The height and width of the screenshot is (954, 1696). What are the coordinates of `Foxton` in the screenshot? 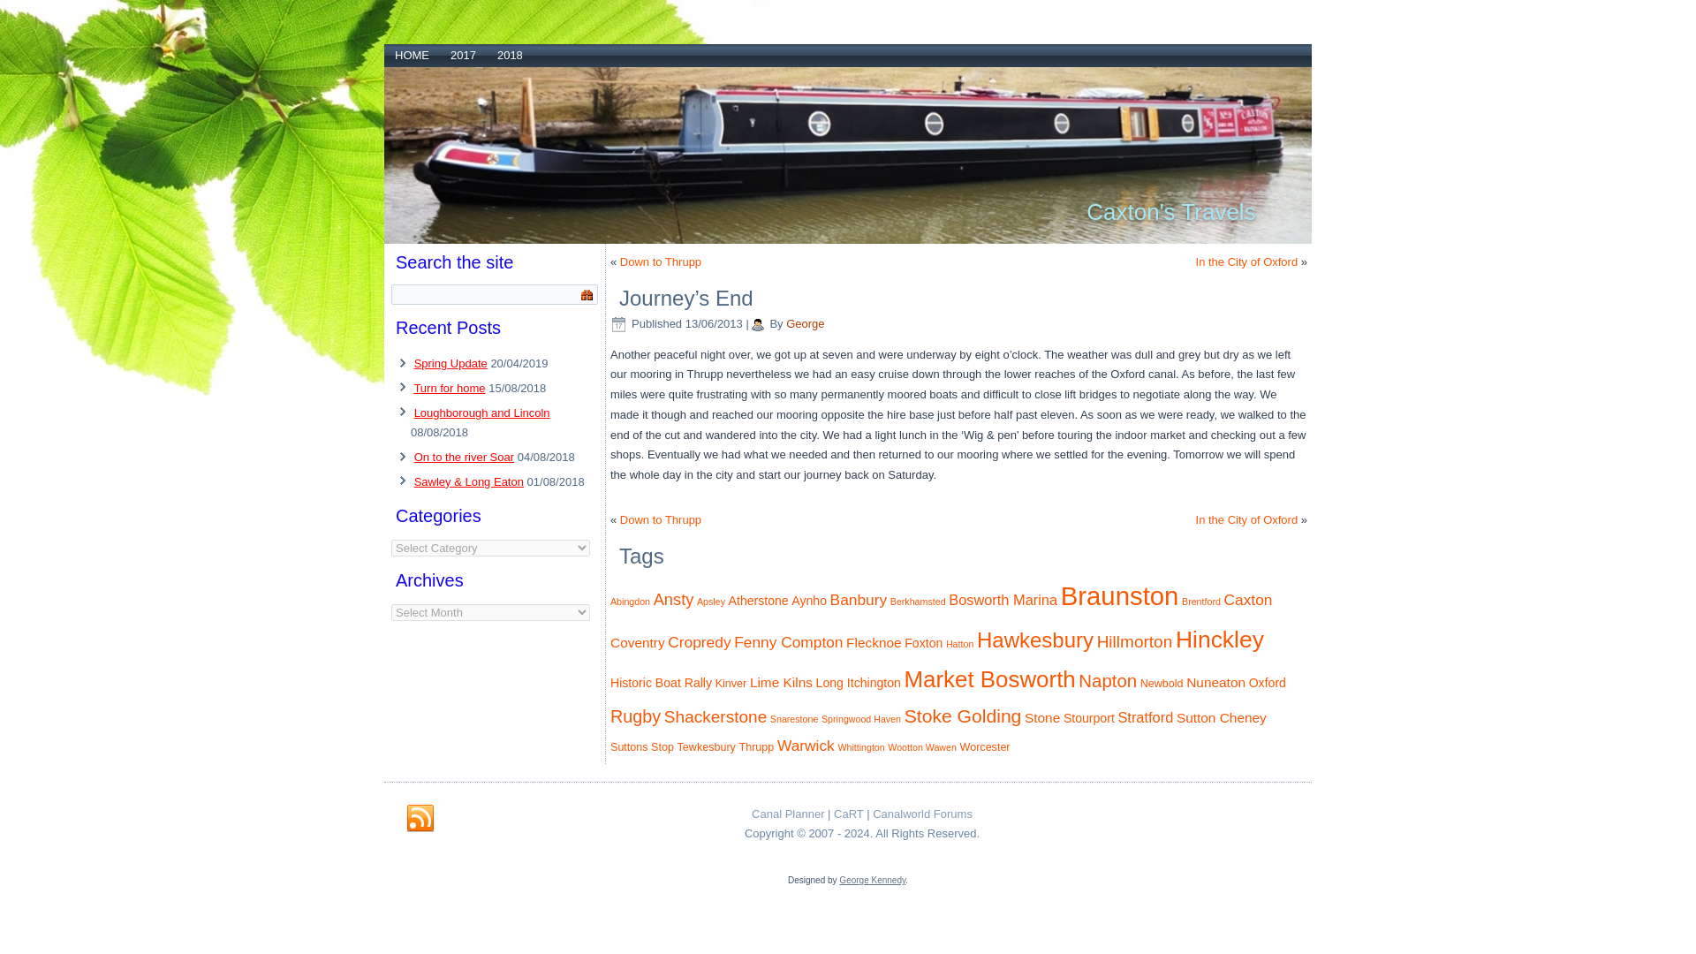 It's located at (923, 643).